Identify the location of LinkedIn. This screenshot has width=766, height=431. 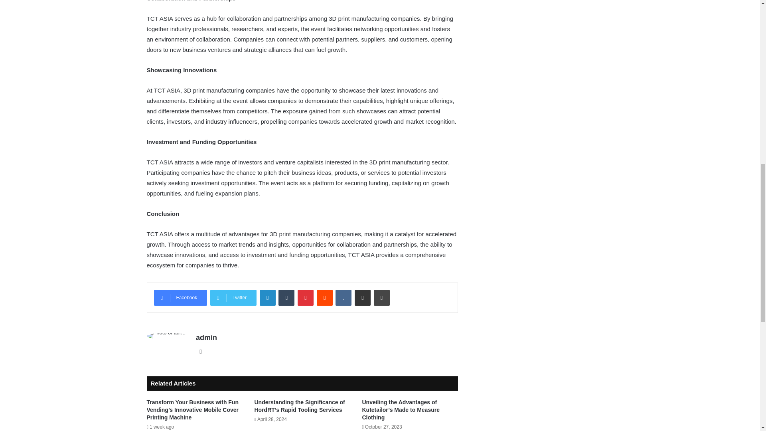
(267, 297).